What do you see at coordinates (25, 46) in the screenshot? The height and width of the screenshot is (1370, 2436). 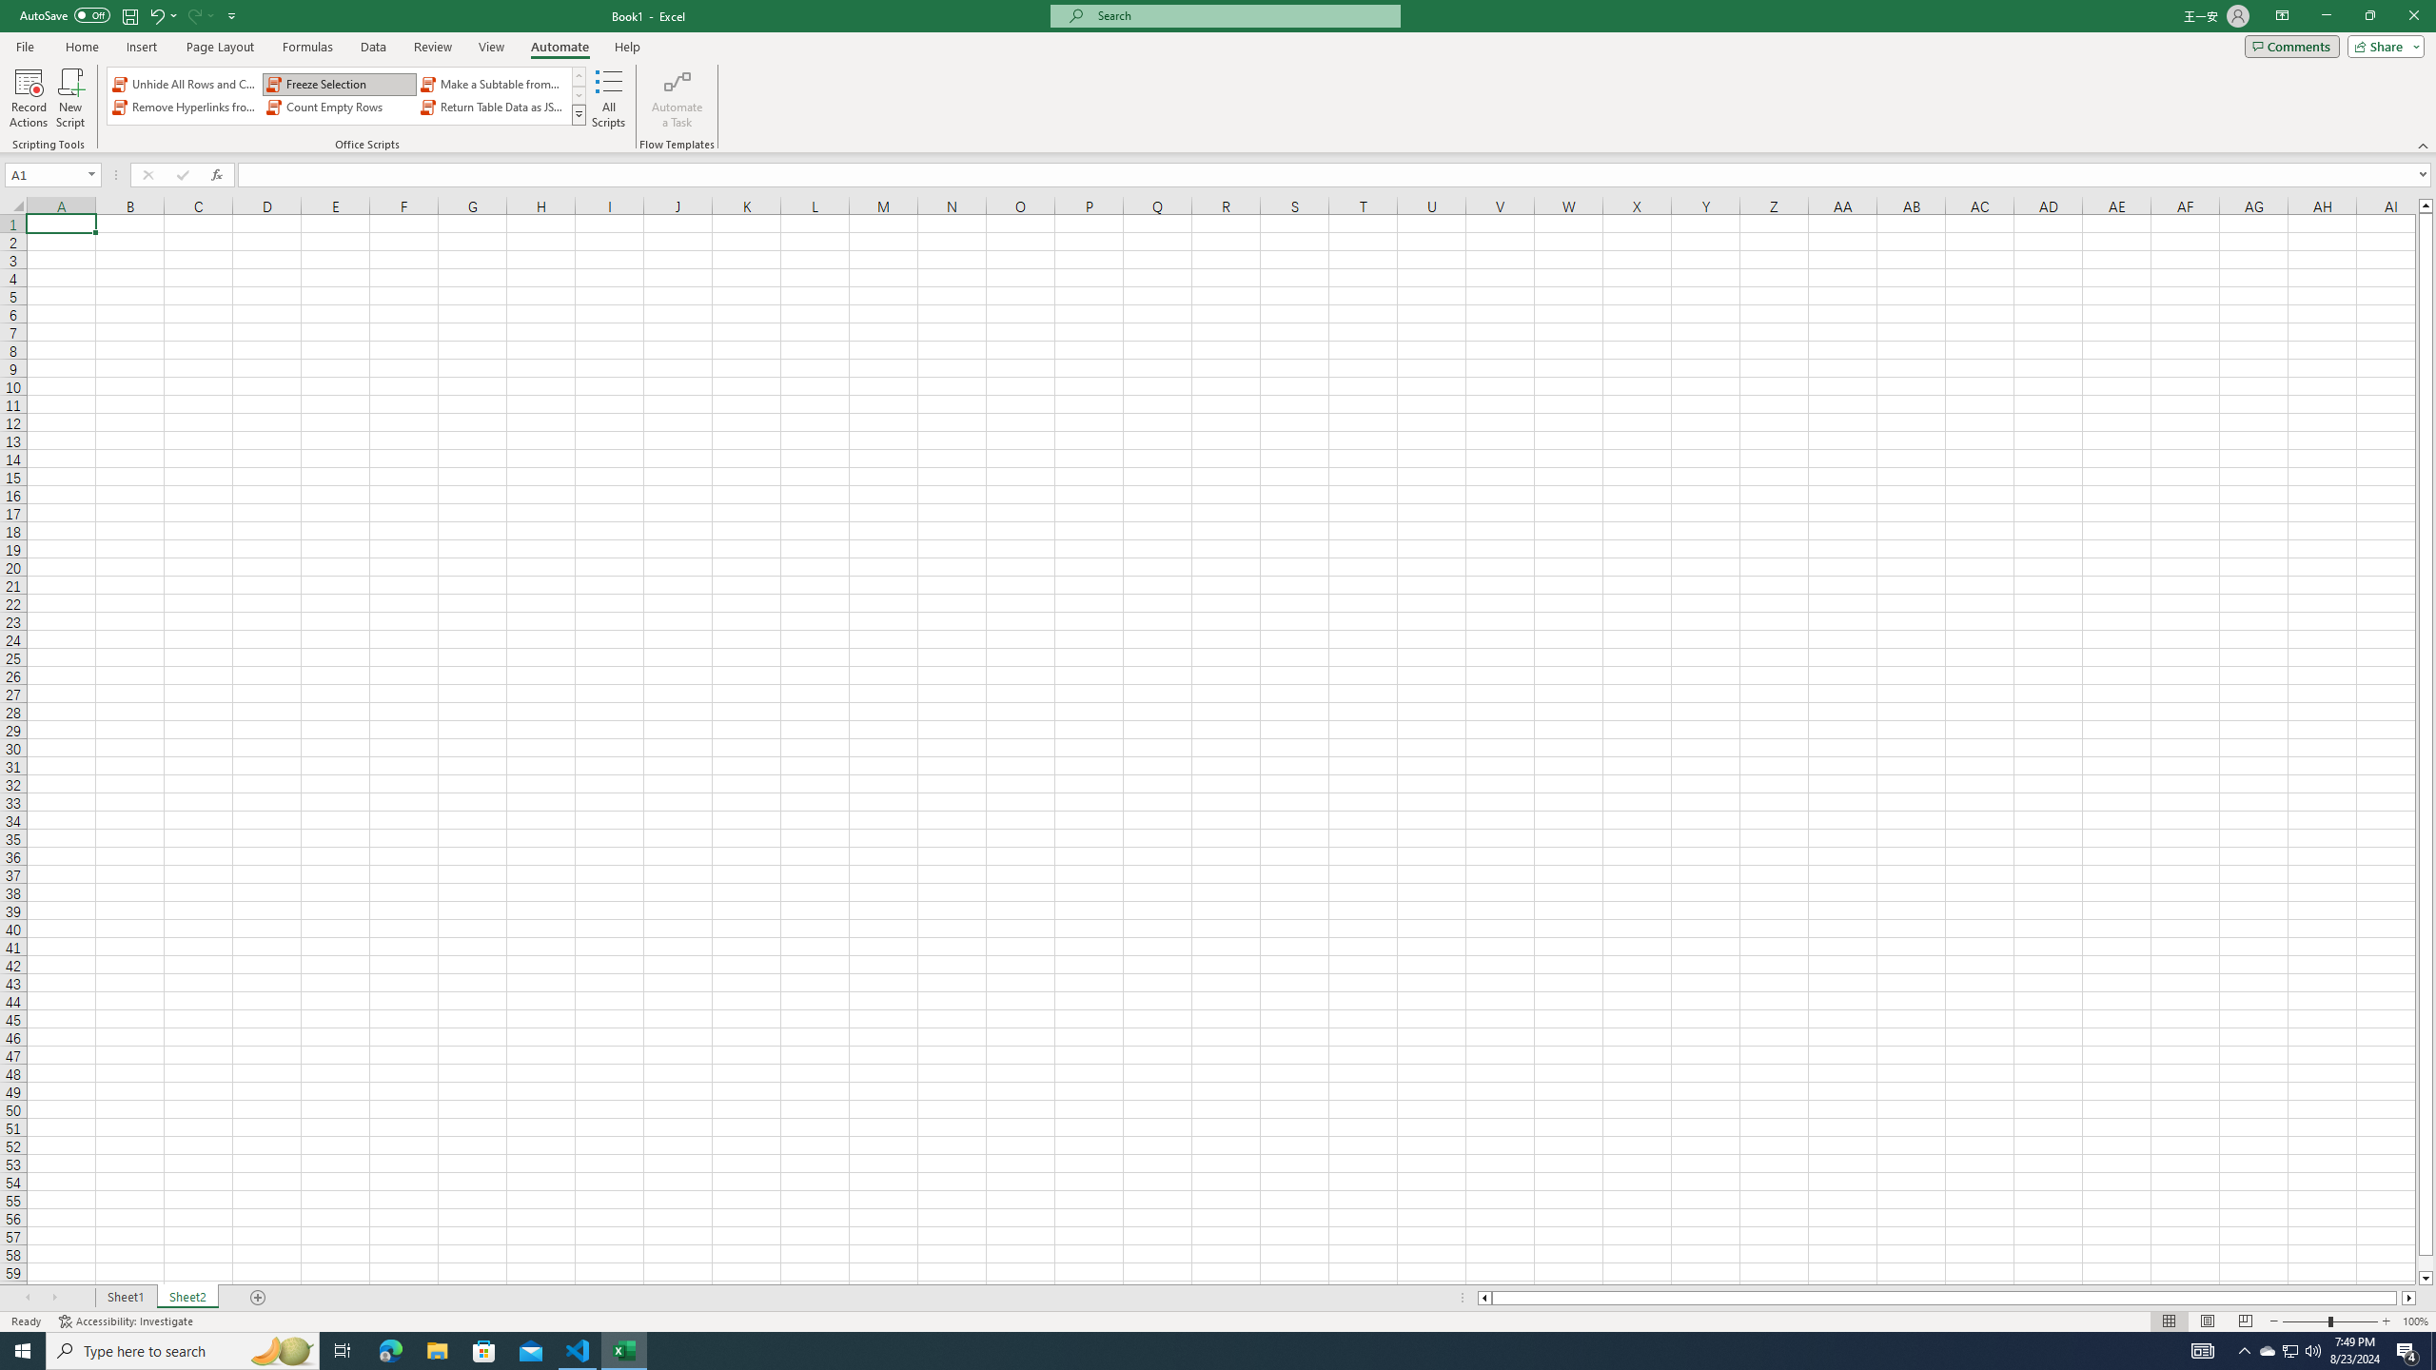 I see `File Tab` at bounding box center [25, 46].